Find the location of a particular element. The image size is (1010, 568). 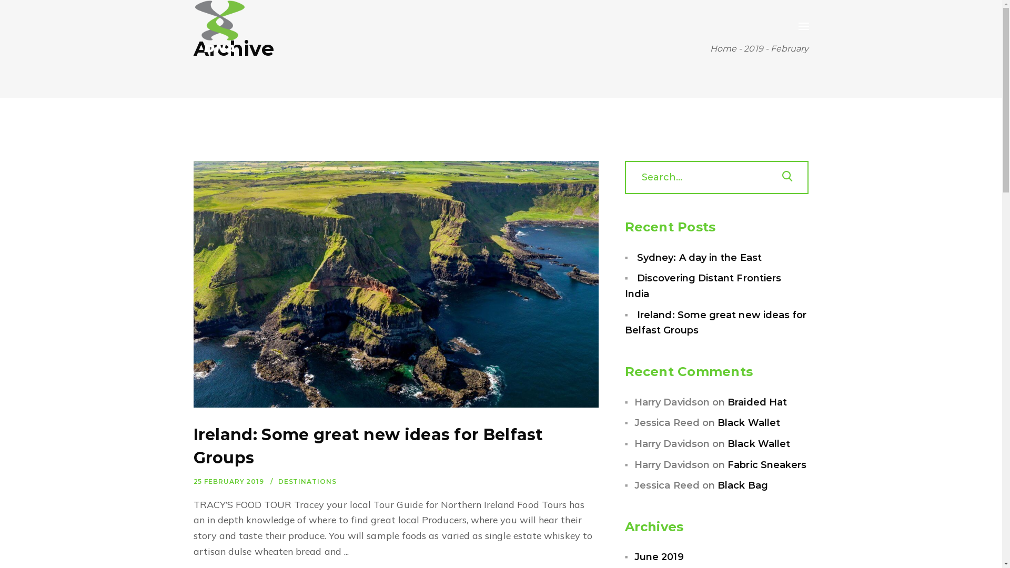

Fabric Sneakers is located at coordinates (767, 465).